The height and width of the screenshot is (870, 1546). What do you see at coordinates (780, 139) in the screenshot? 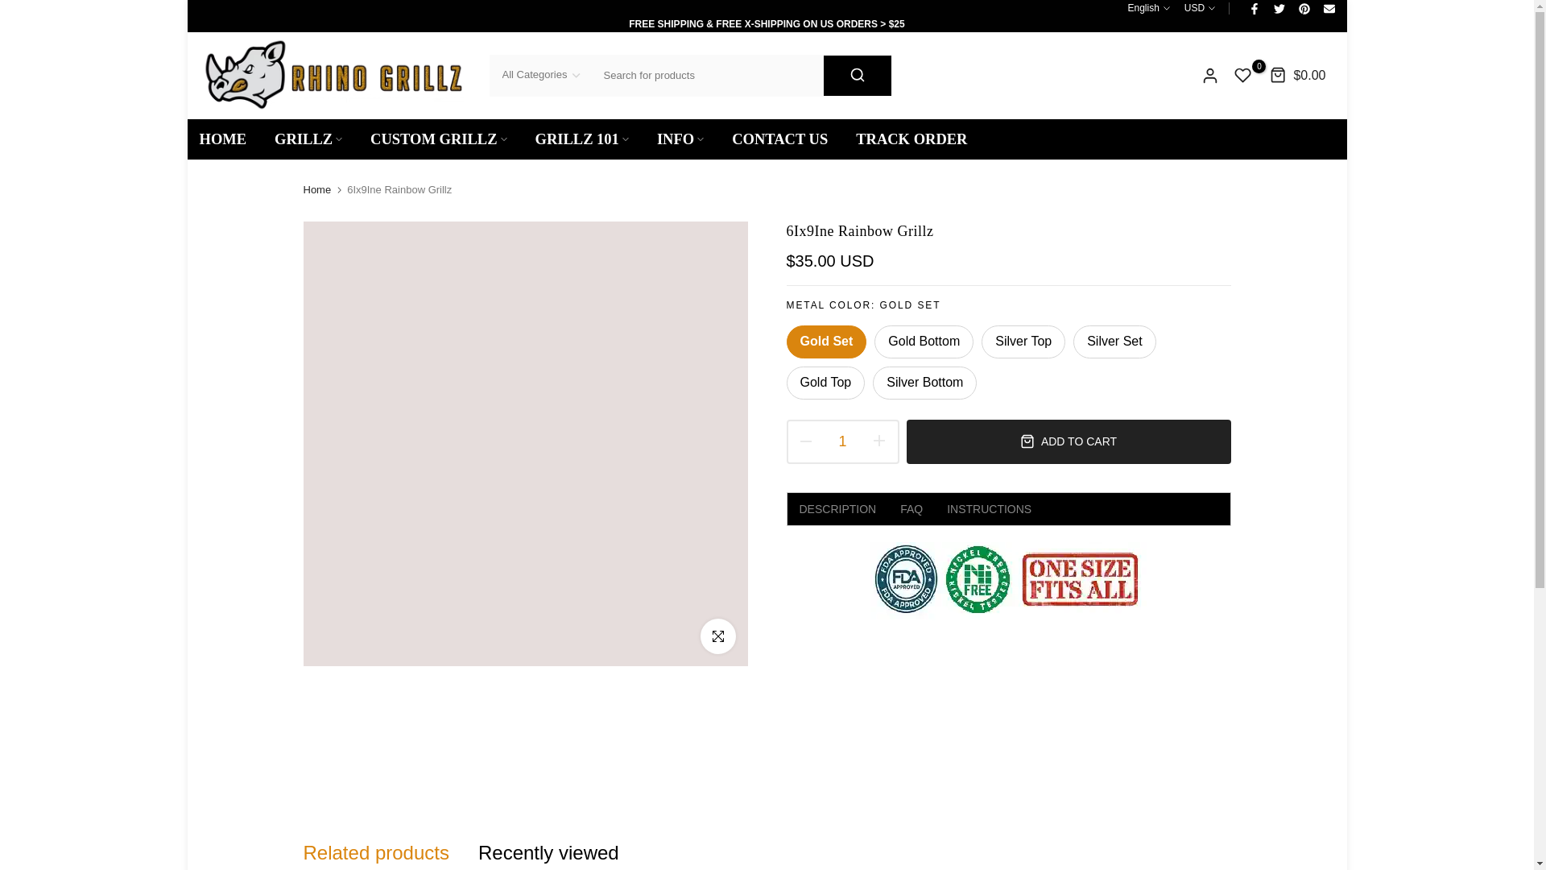
I see `CONTACT US` at bounding box center [780, 139].